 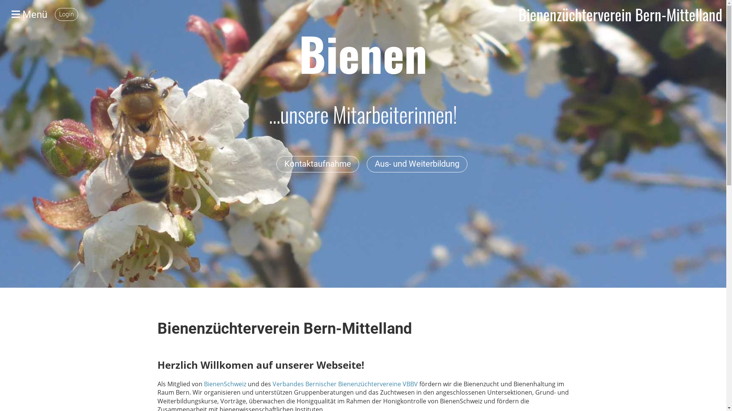 I want to click on Aus- und Weiterbildung, so click(x=417, y=164).